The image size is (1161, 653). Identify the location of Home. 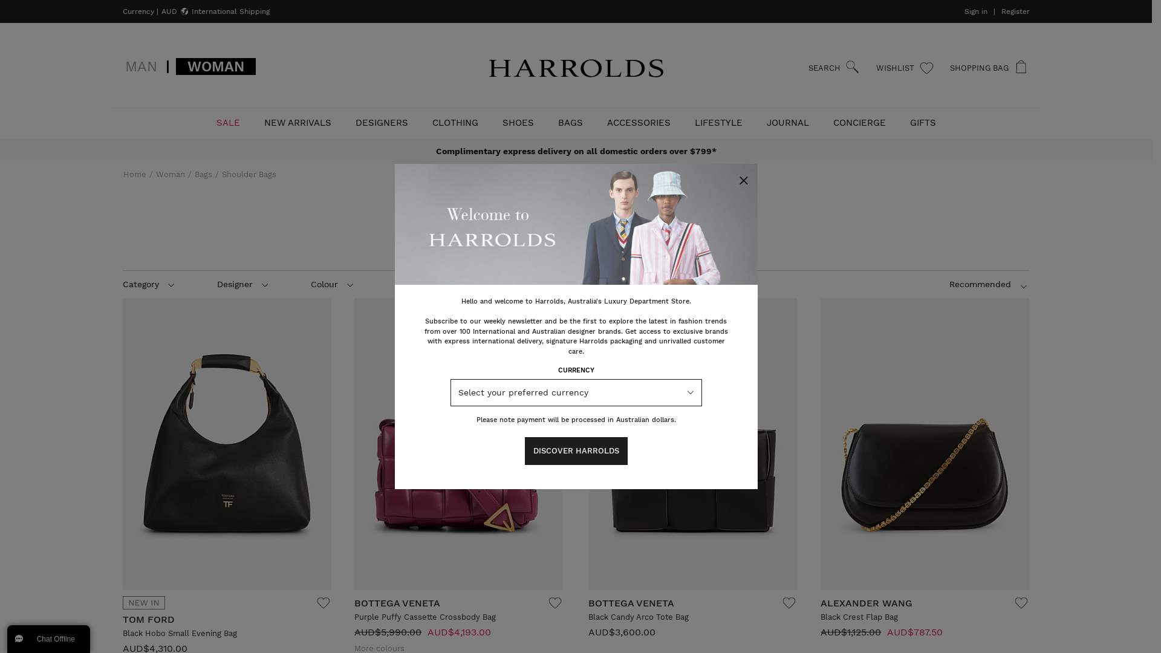
(135, 174).